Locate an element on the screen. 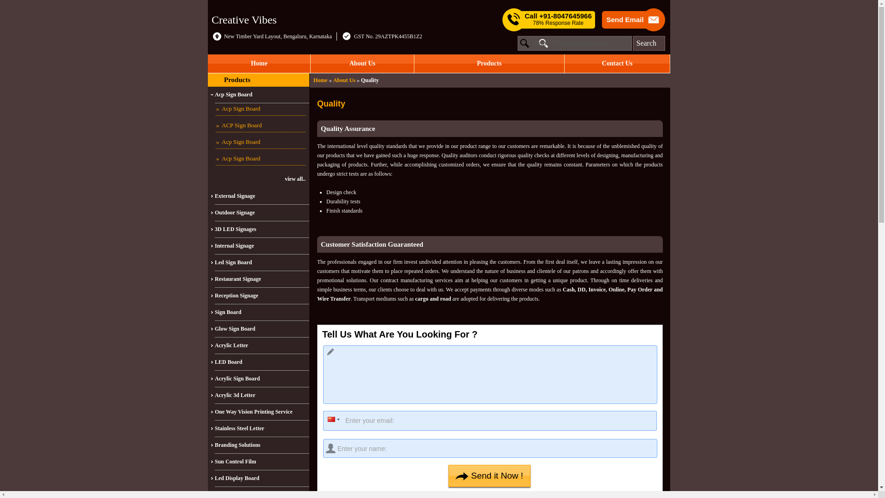 This screenshot has width=885, height=498. External Signage is located at coordinates (262, 196).